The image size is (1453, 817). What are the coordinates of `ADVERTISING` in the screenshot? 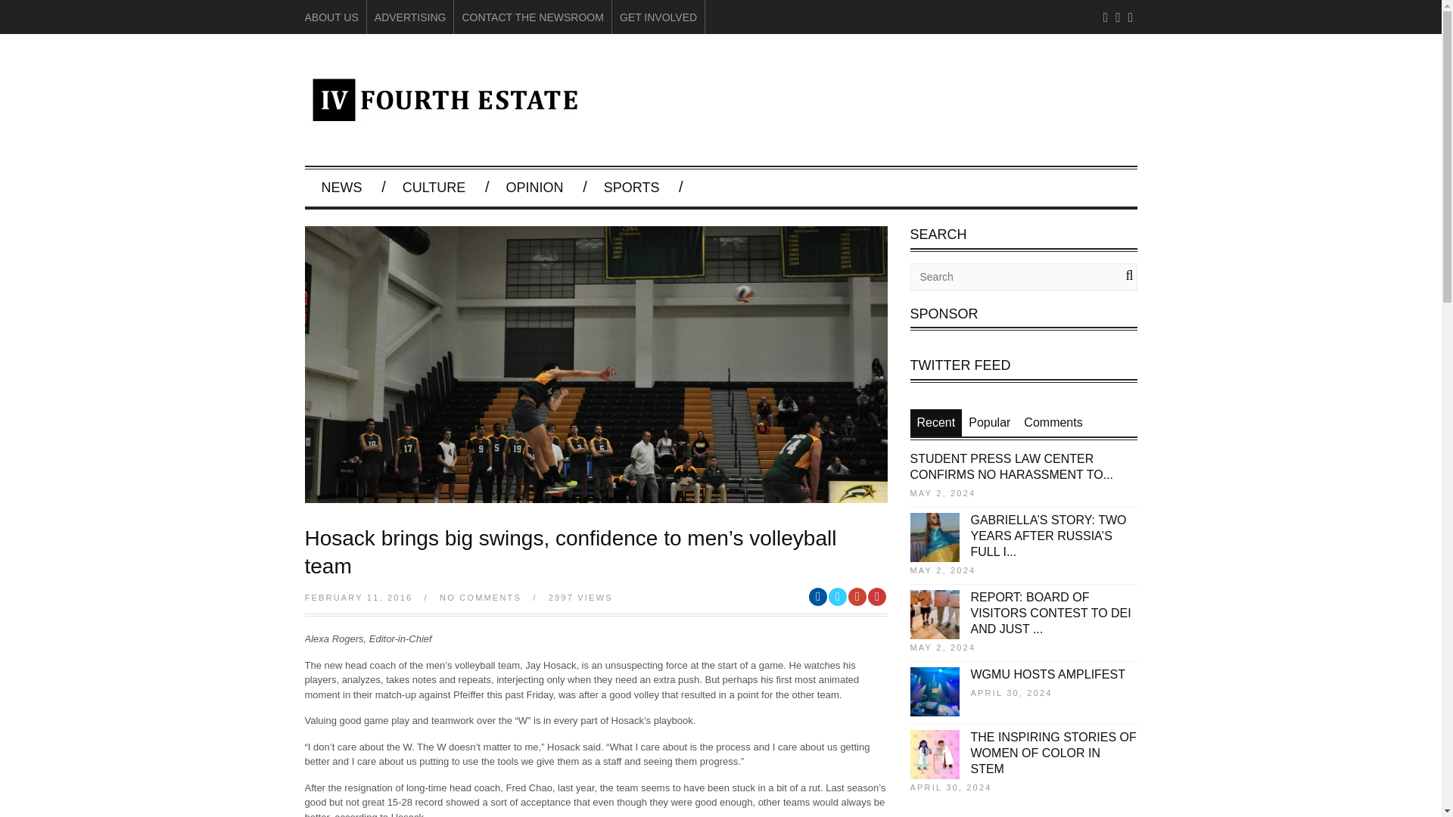 It's located at (410, 17).